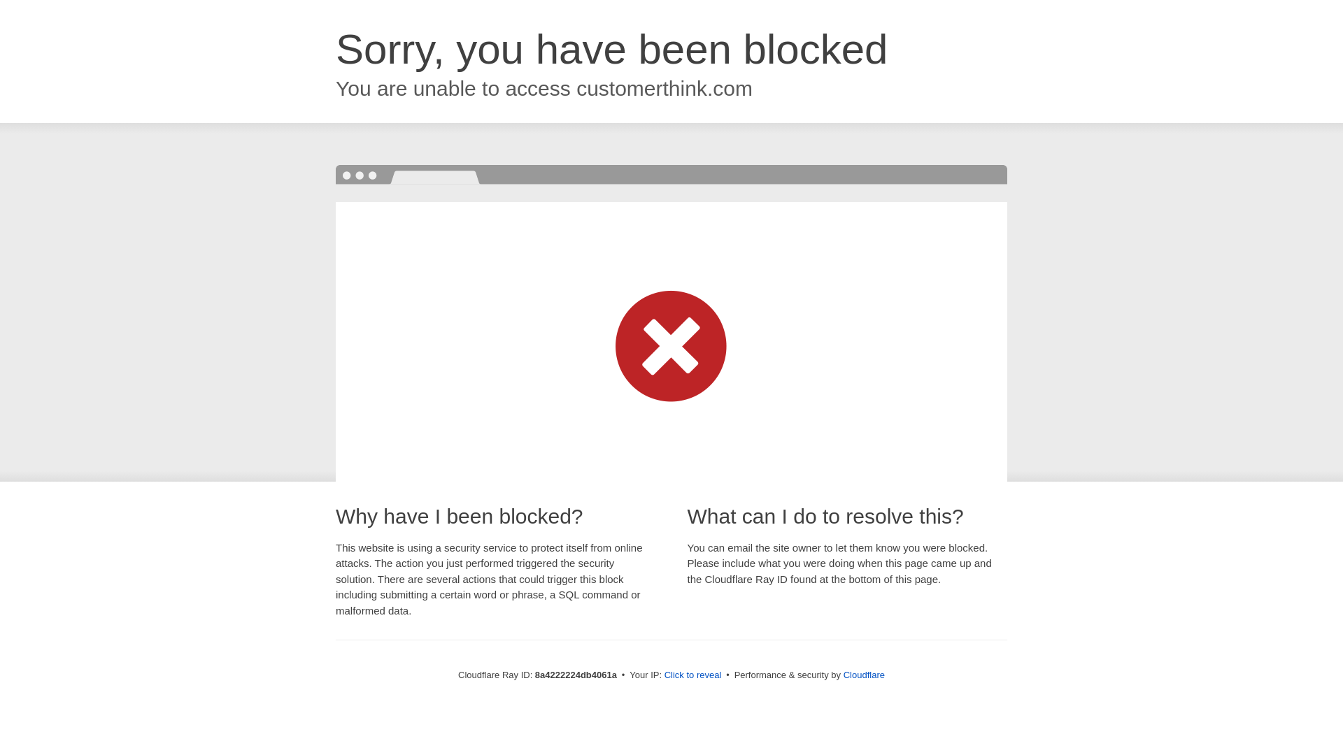  I want to click on Cloudflare, so click(864, 675).